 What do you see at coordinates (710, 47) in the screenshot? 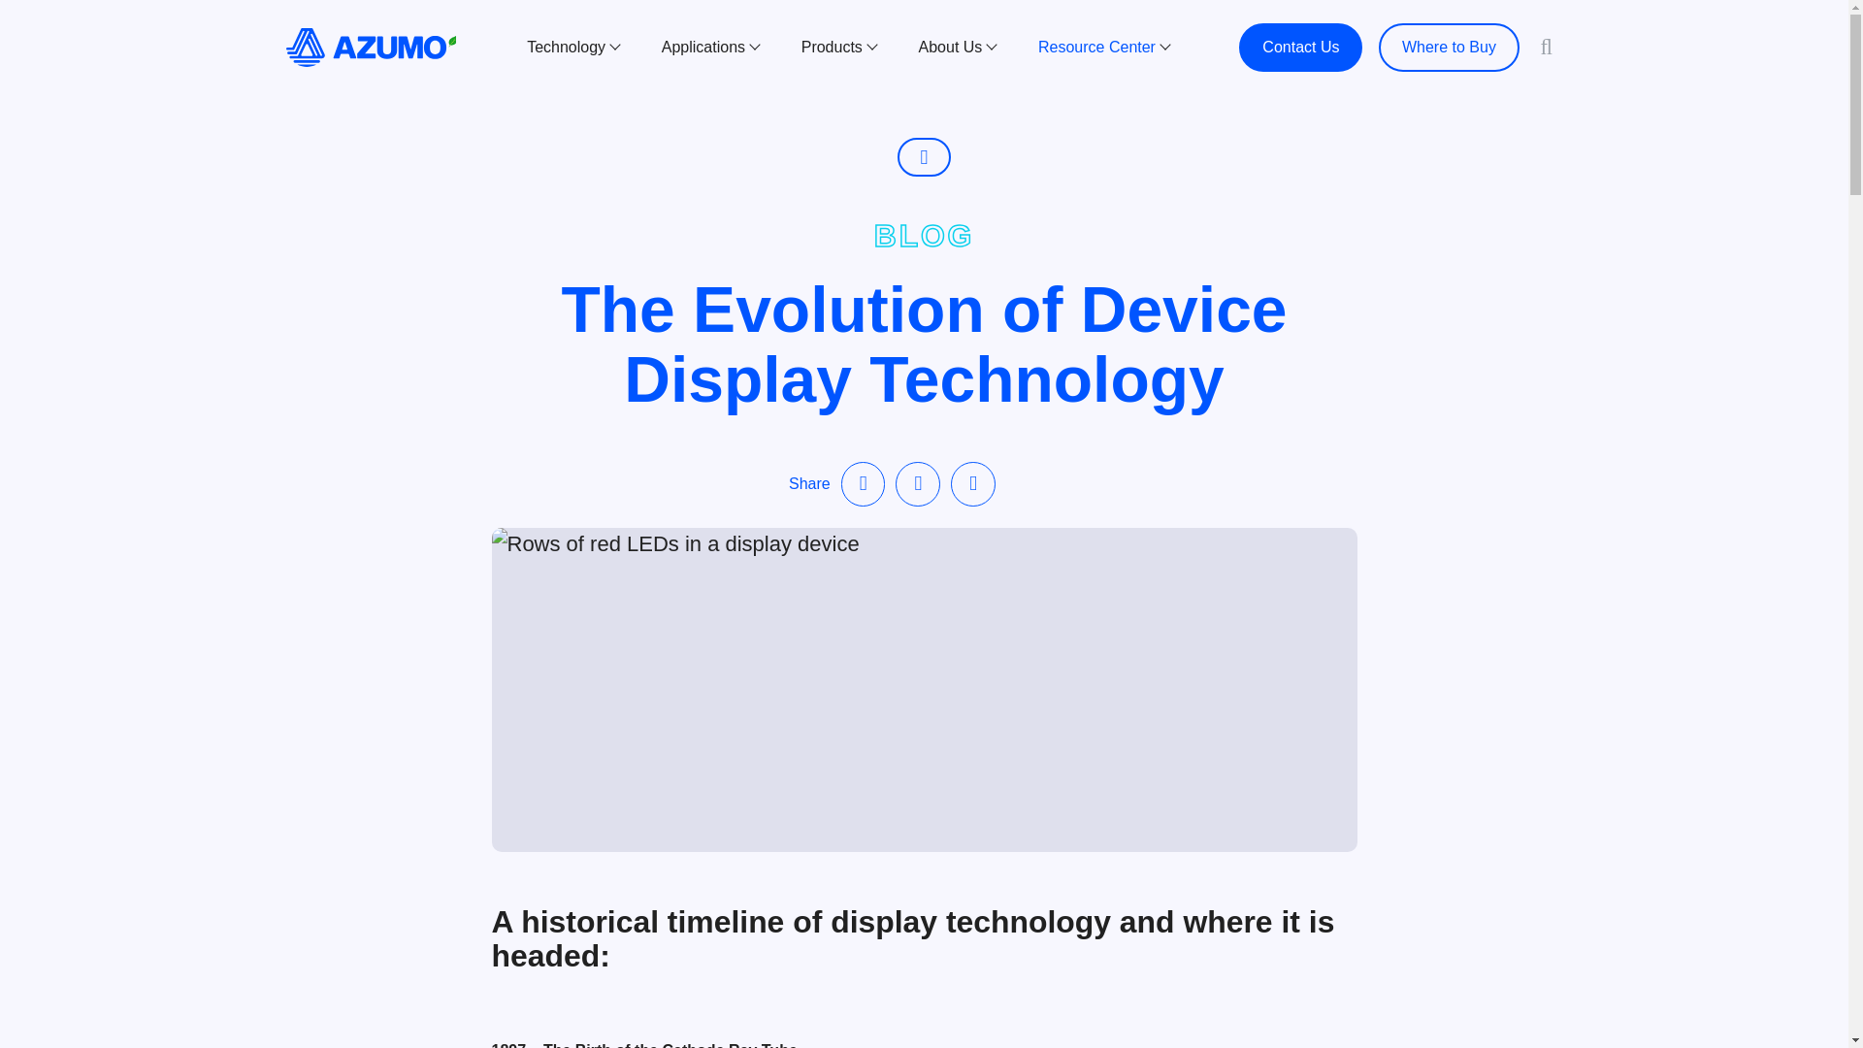
I see `Applications` at bounding box center [710, 47].